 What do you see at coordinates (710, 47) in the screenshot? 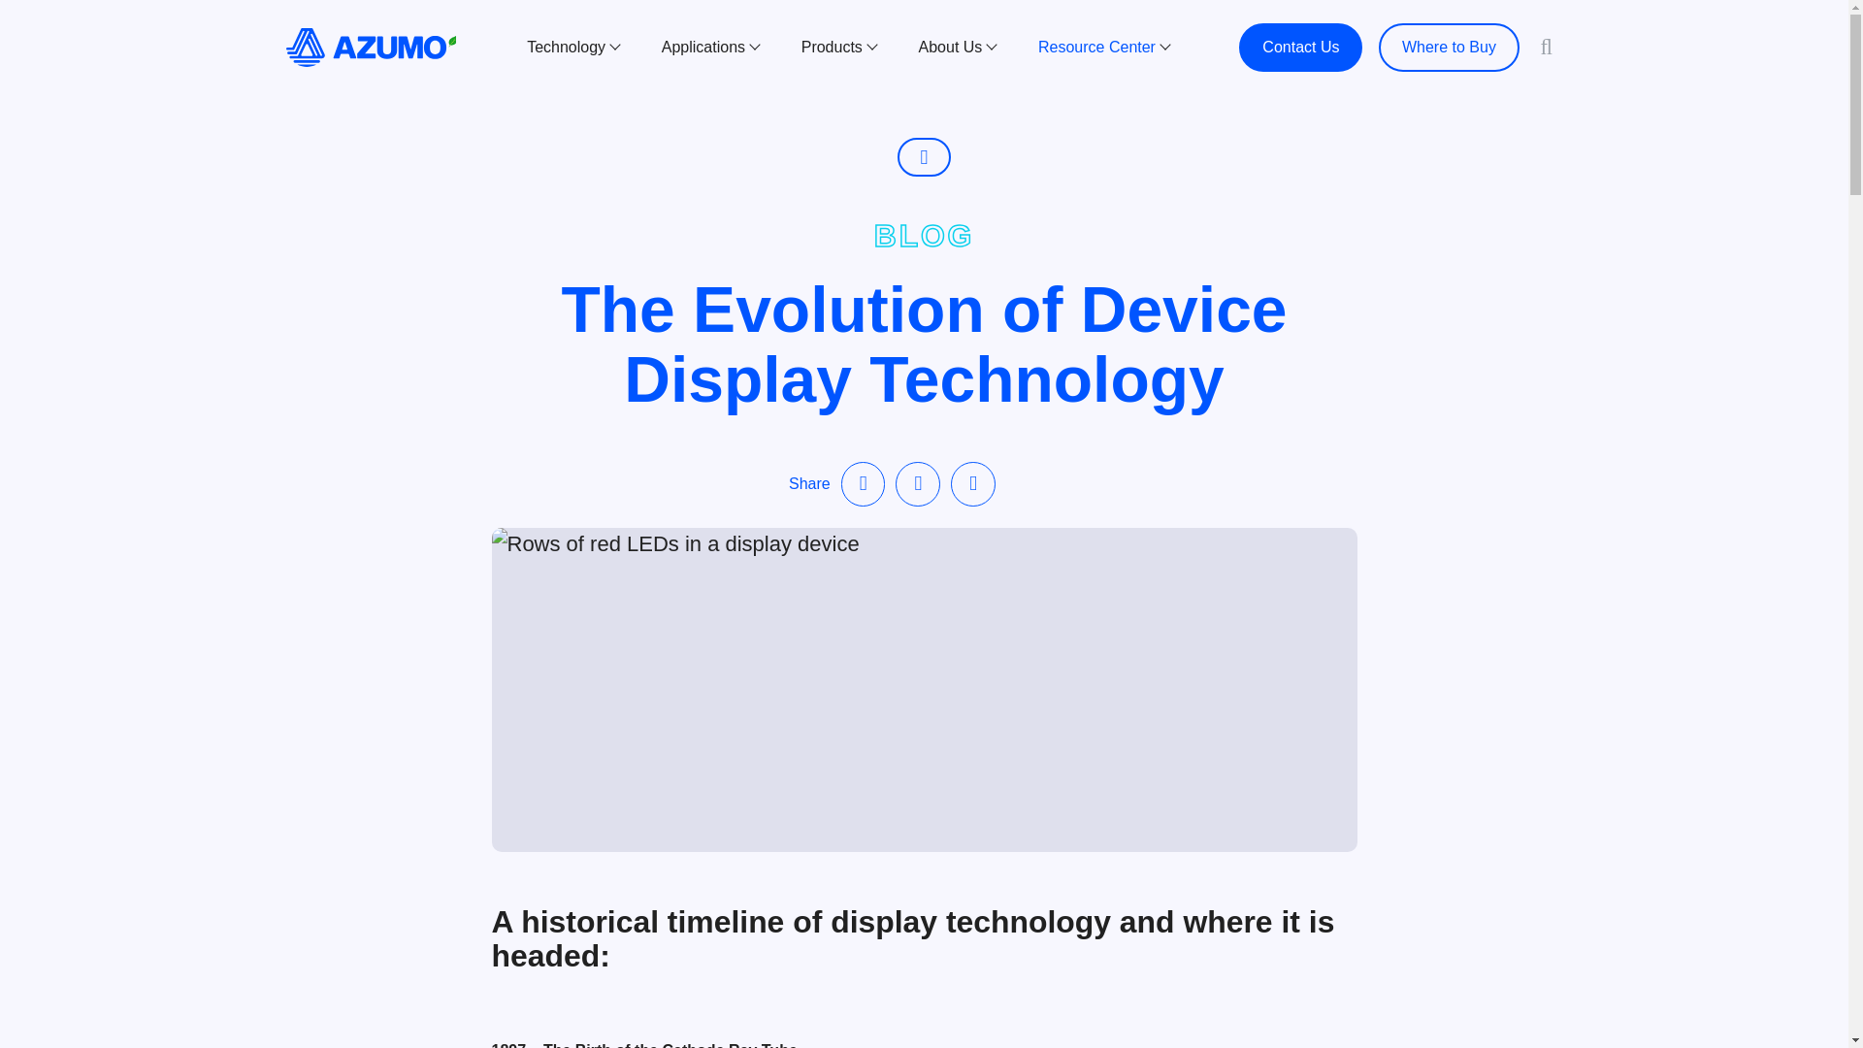
I see `Applications` at bounding box center [710, 47].